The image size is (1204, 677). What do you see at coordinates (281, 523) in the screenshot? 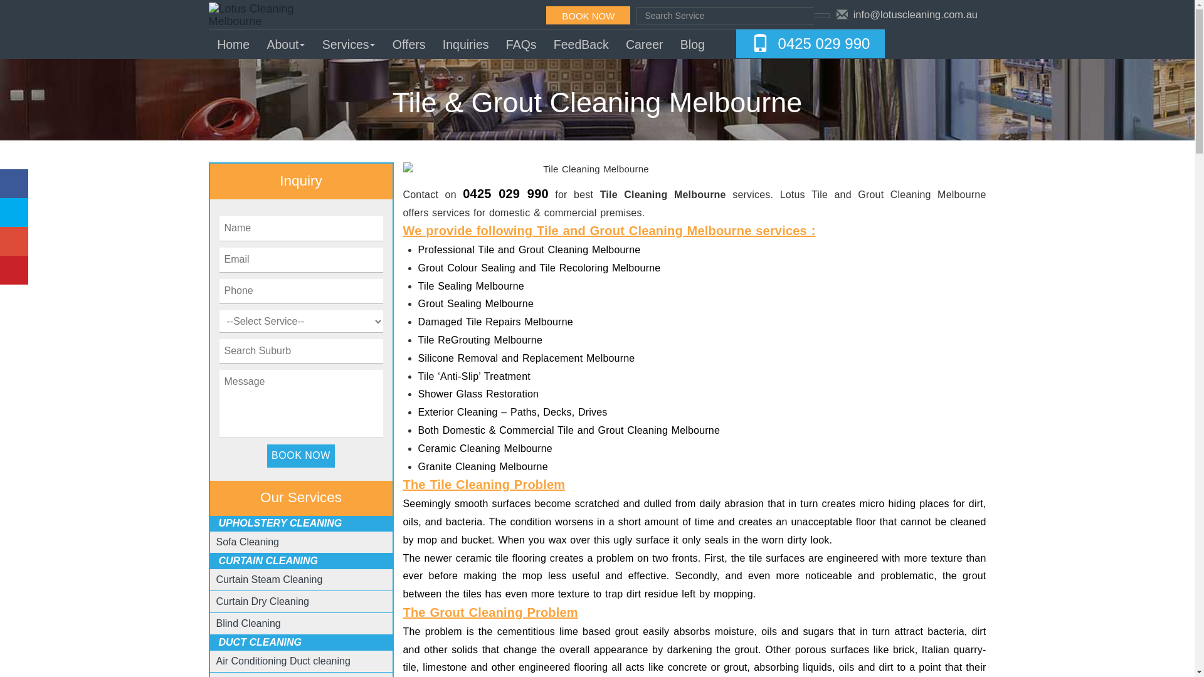
I see `UPHOLSTERY CLEANING` at bounding box center [281, 523].